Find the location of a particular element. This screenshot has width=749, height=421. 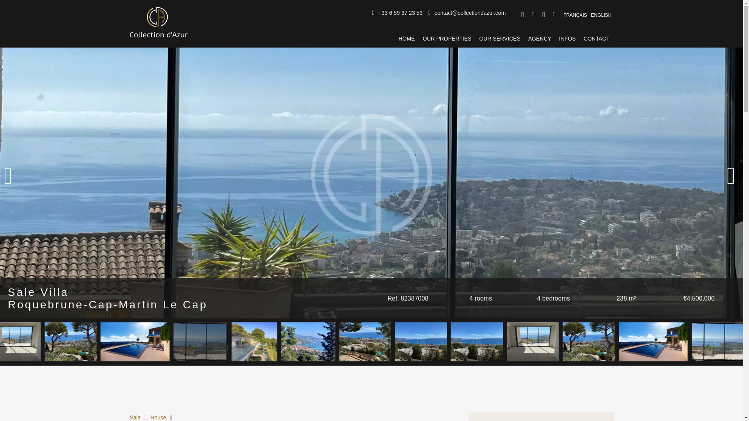

OUR SERVICES is located at coordinates (500, 38).